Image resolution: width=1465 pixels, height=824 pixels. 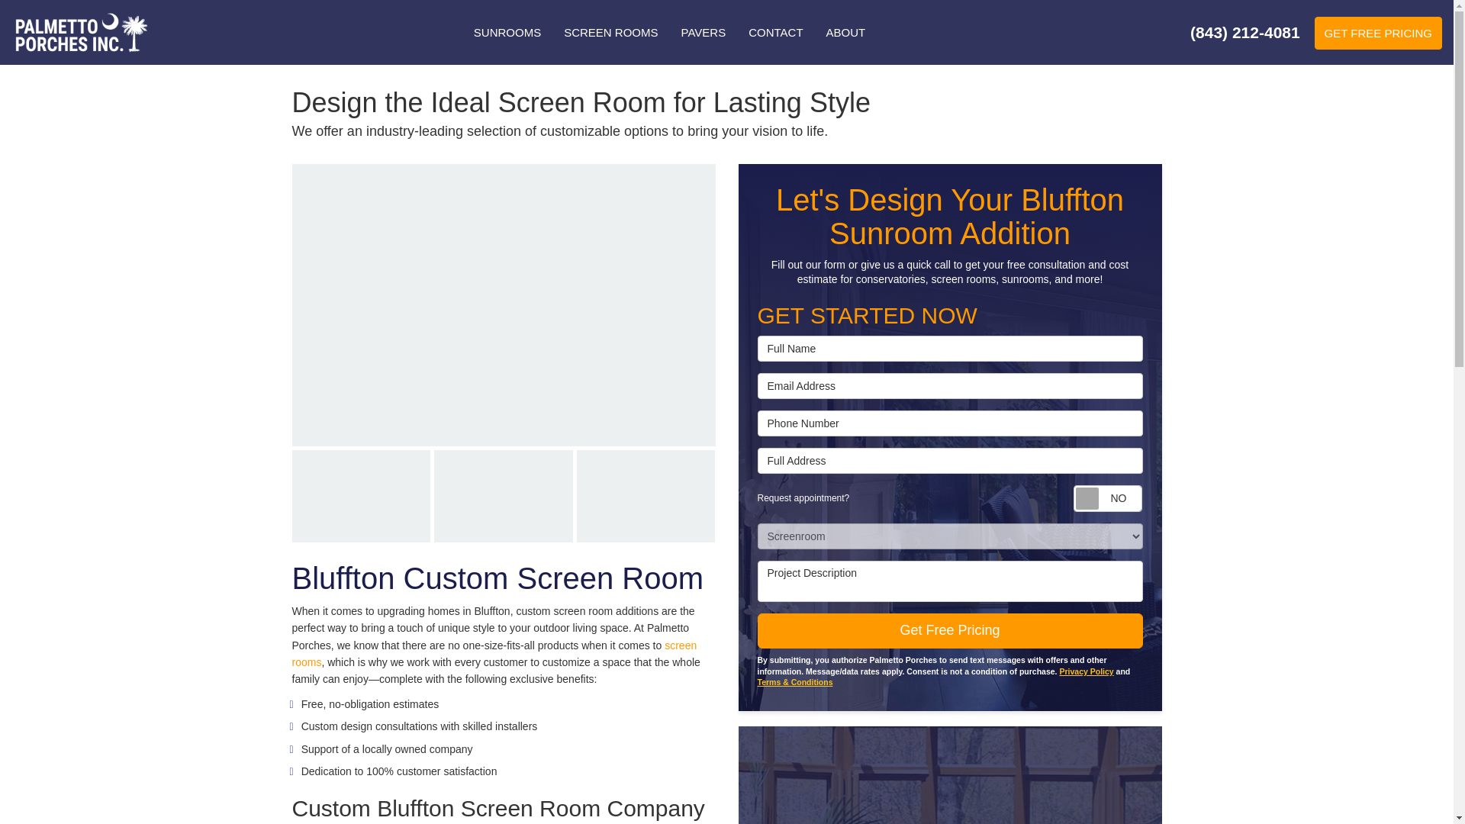 I want to click on SUNROOMS, so click(x=507, y=32).